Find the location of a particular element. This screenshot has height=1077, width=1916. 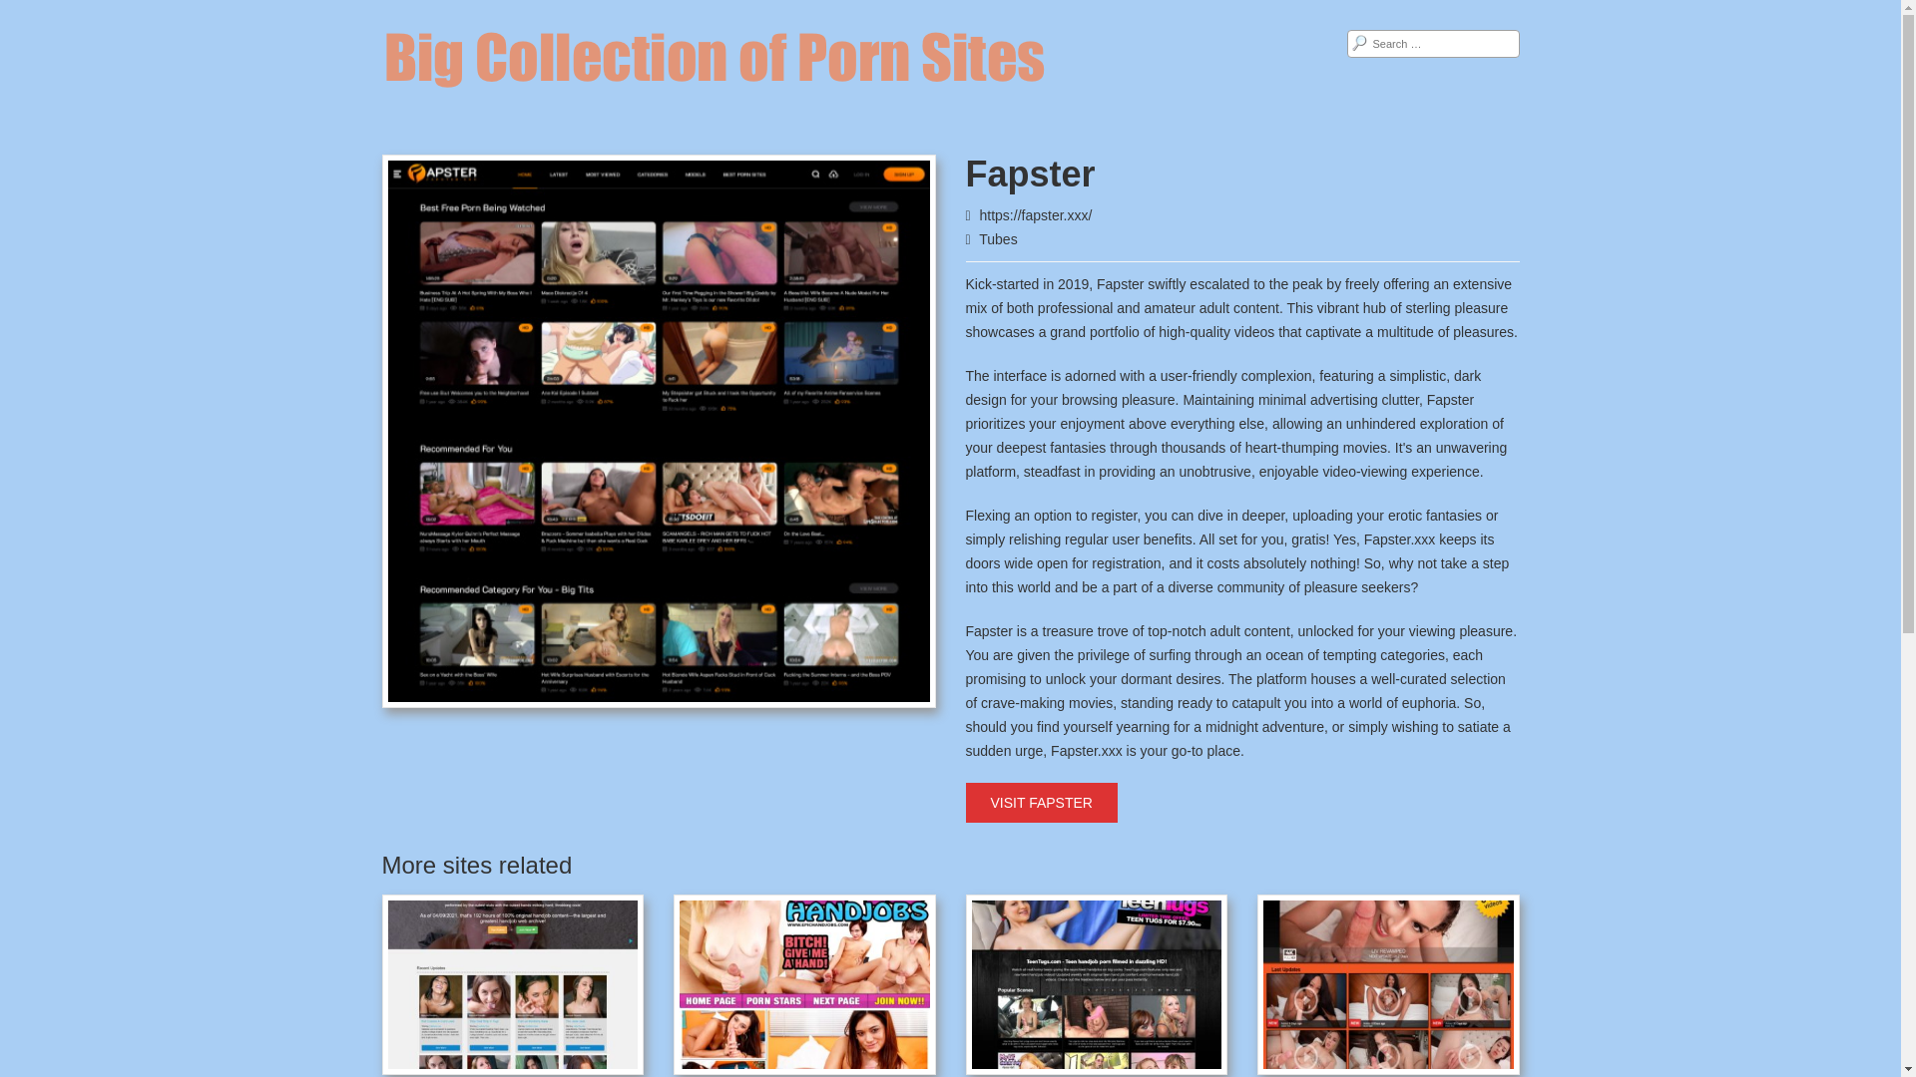

VISIT FAPSTER is located at coordinates (1041, 803).